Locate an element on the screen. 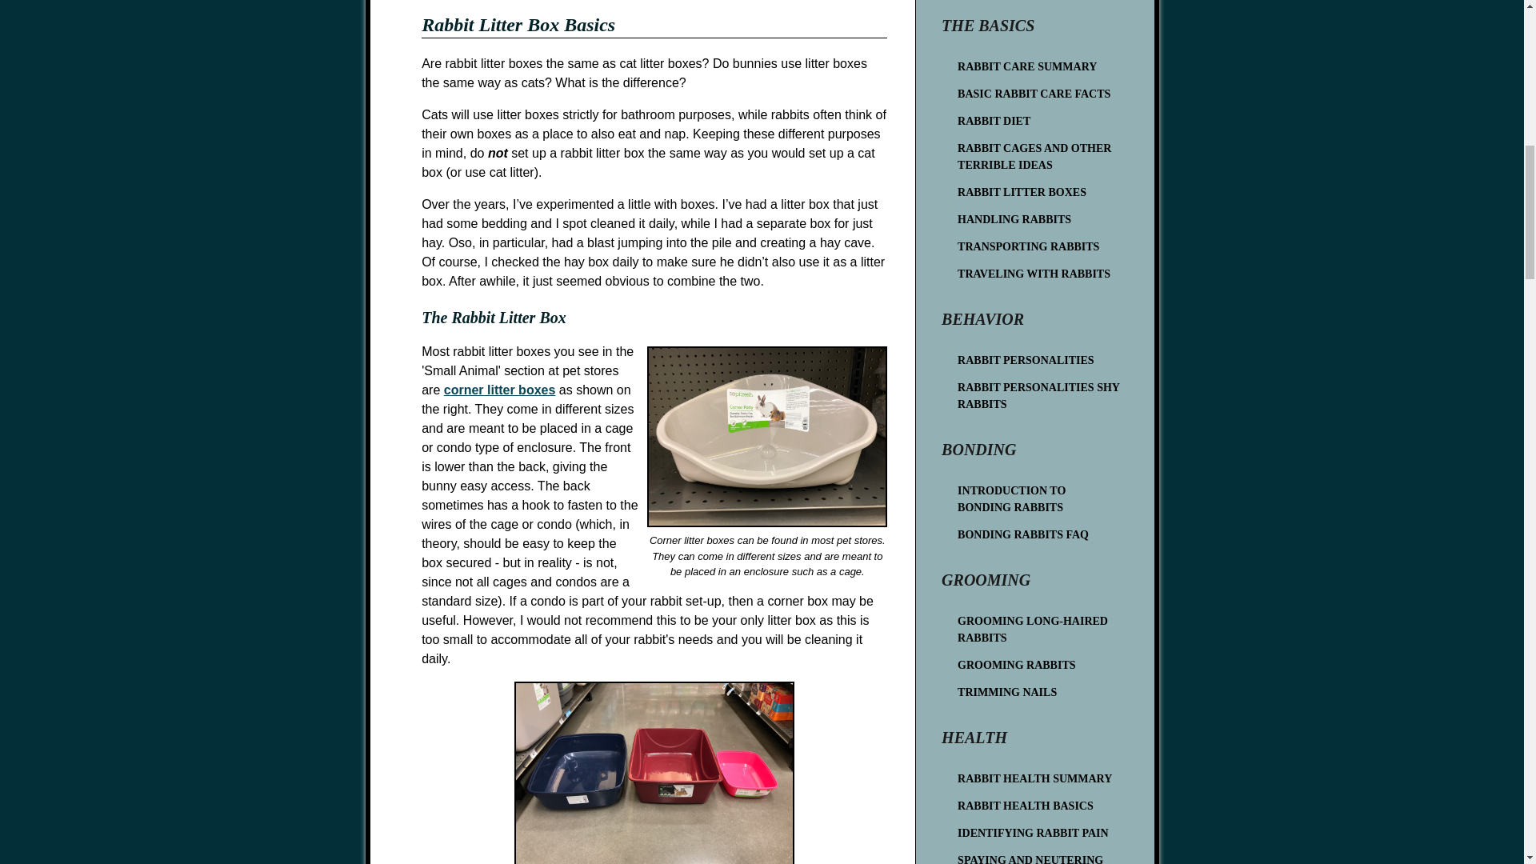  TRANSPORTING RABBITS is located at coordinates (1038, 243).